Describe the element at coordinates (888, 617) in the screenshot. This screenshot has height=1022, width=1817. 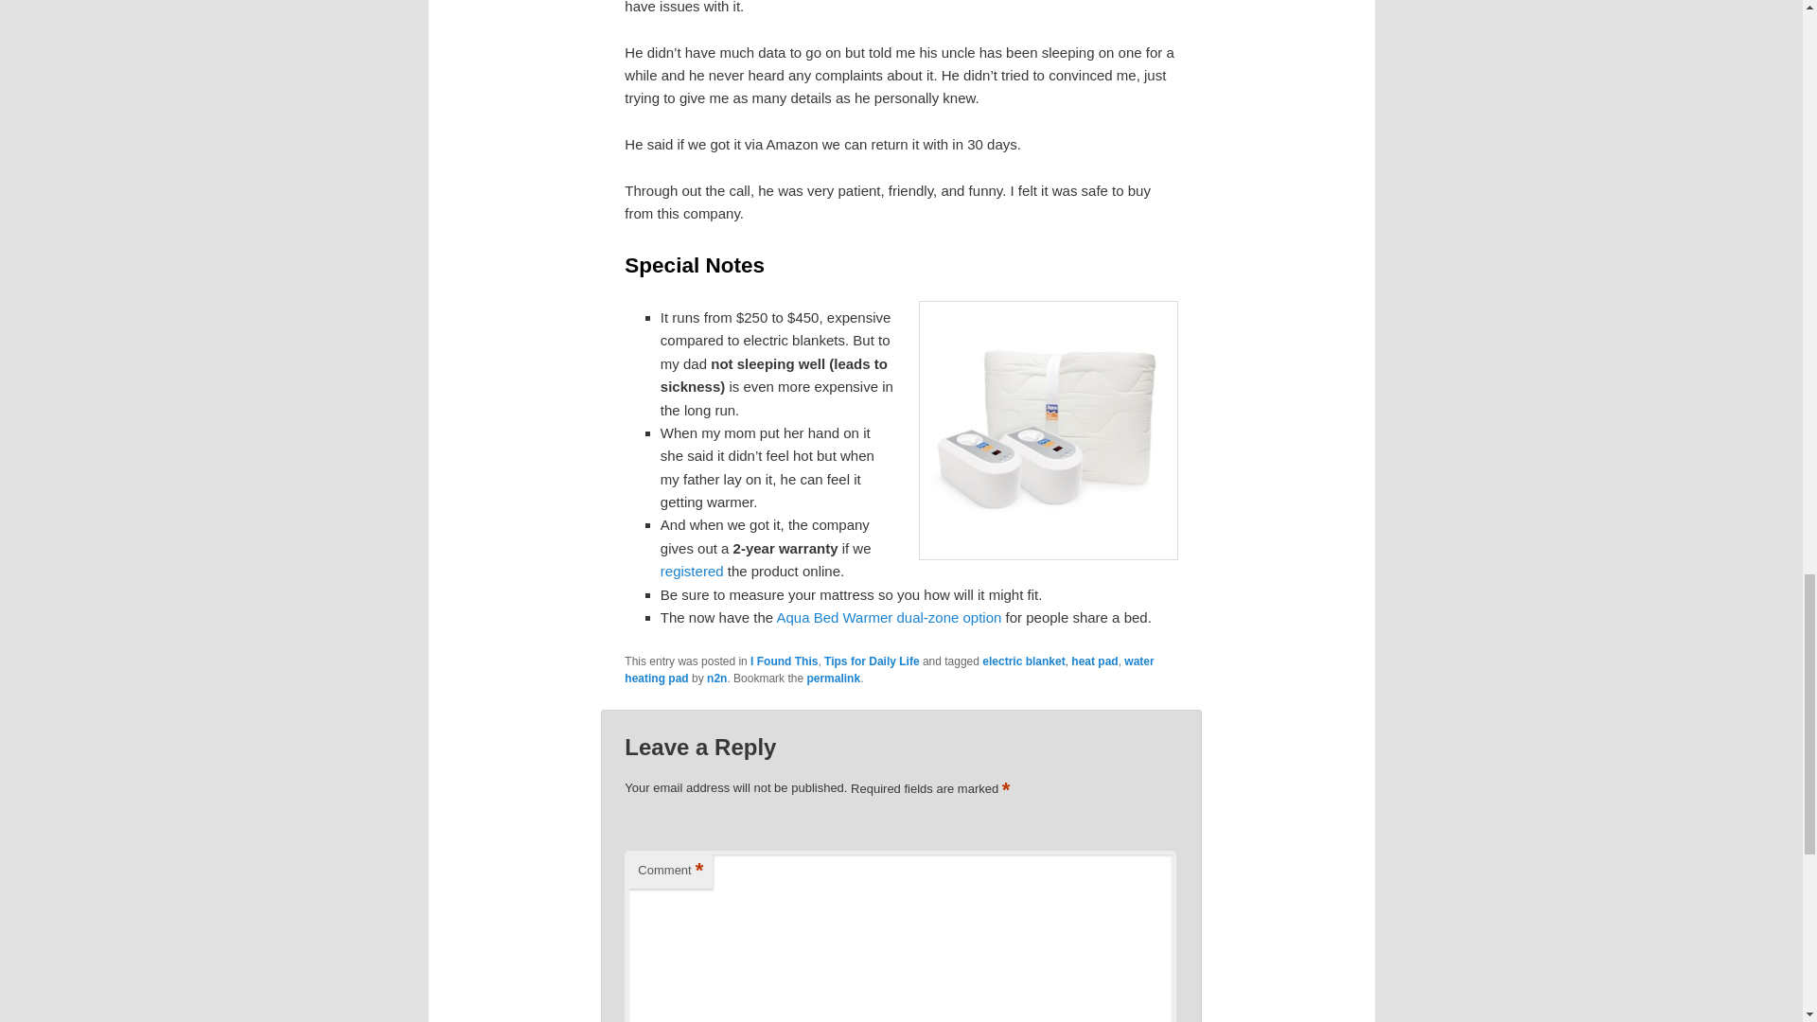
I see `Aqua Bed Warmer dual-zone option` at that location.